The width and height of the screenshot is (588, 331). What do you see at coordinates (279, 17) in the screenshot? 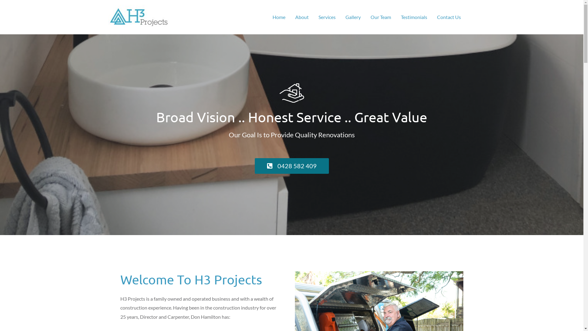
I see `Home` at bounding box center [279, 17].